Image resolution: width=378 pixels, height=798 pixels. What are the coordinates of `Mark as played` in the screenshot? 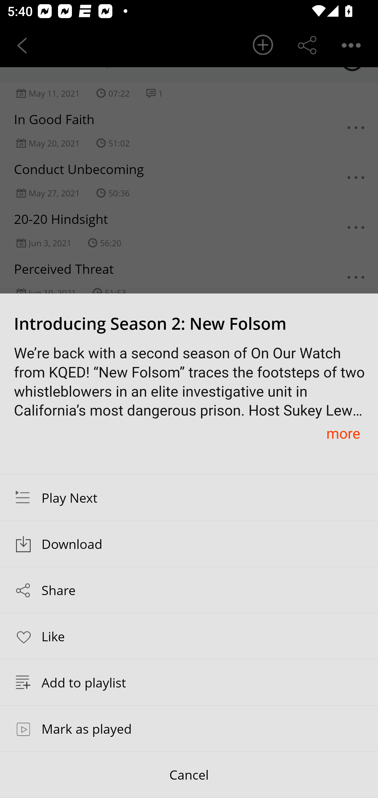 It's located at (189, 728).